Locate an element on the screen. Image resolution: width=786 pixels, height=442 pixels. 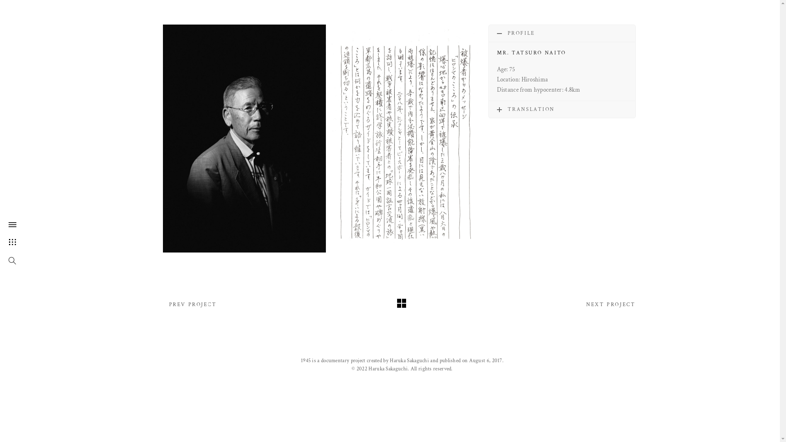
PROFILE is located at coordinates (562, 34).